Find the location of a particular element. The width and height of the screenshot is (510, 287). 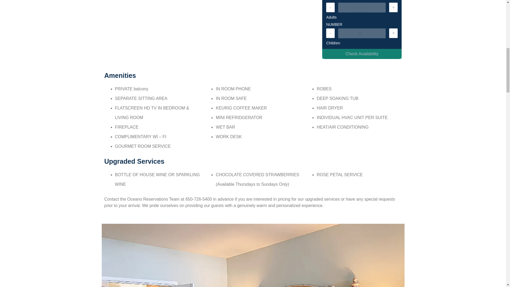

Check Availability is located at coordinates (362, 54).